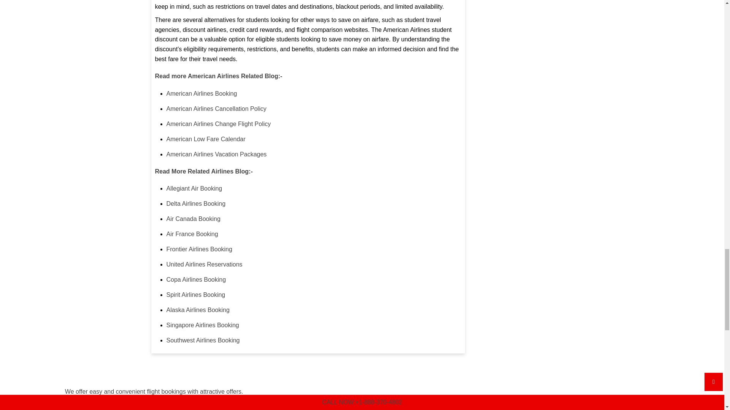  What do you see at coordinates (198, 310) in the screenshot?
I see `Alaska Airlines Booking` at bounding box center [198, 310].